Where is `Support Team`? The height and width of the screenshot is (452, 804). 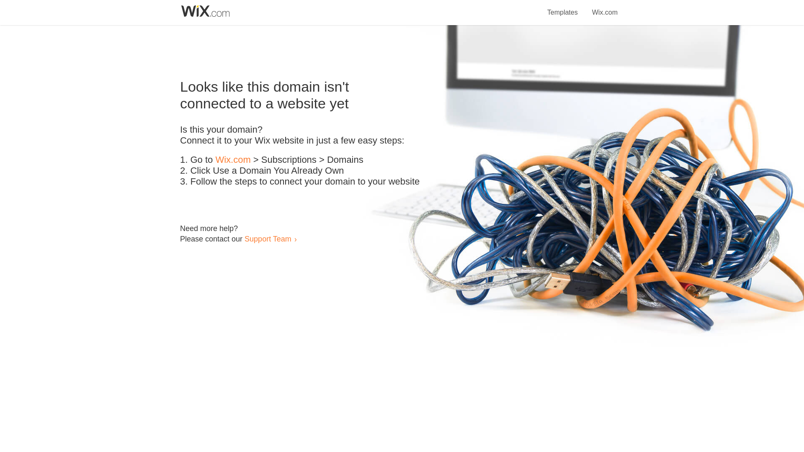
Support Team is located at coordinates (268, 239).